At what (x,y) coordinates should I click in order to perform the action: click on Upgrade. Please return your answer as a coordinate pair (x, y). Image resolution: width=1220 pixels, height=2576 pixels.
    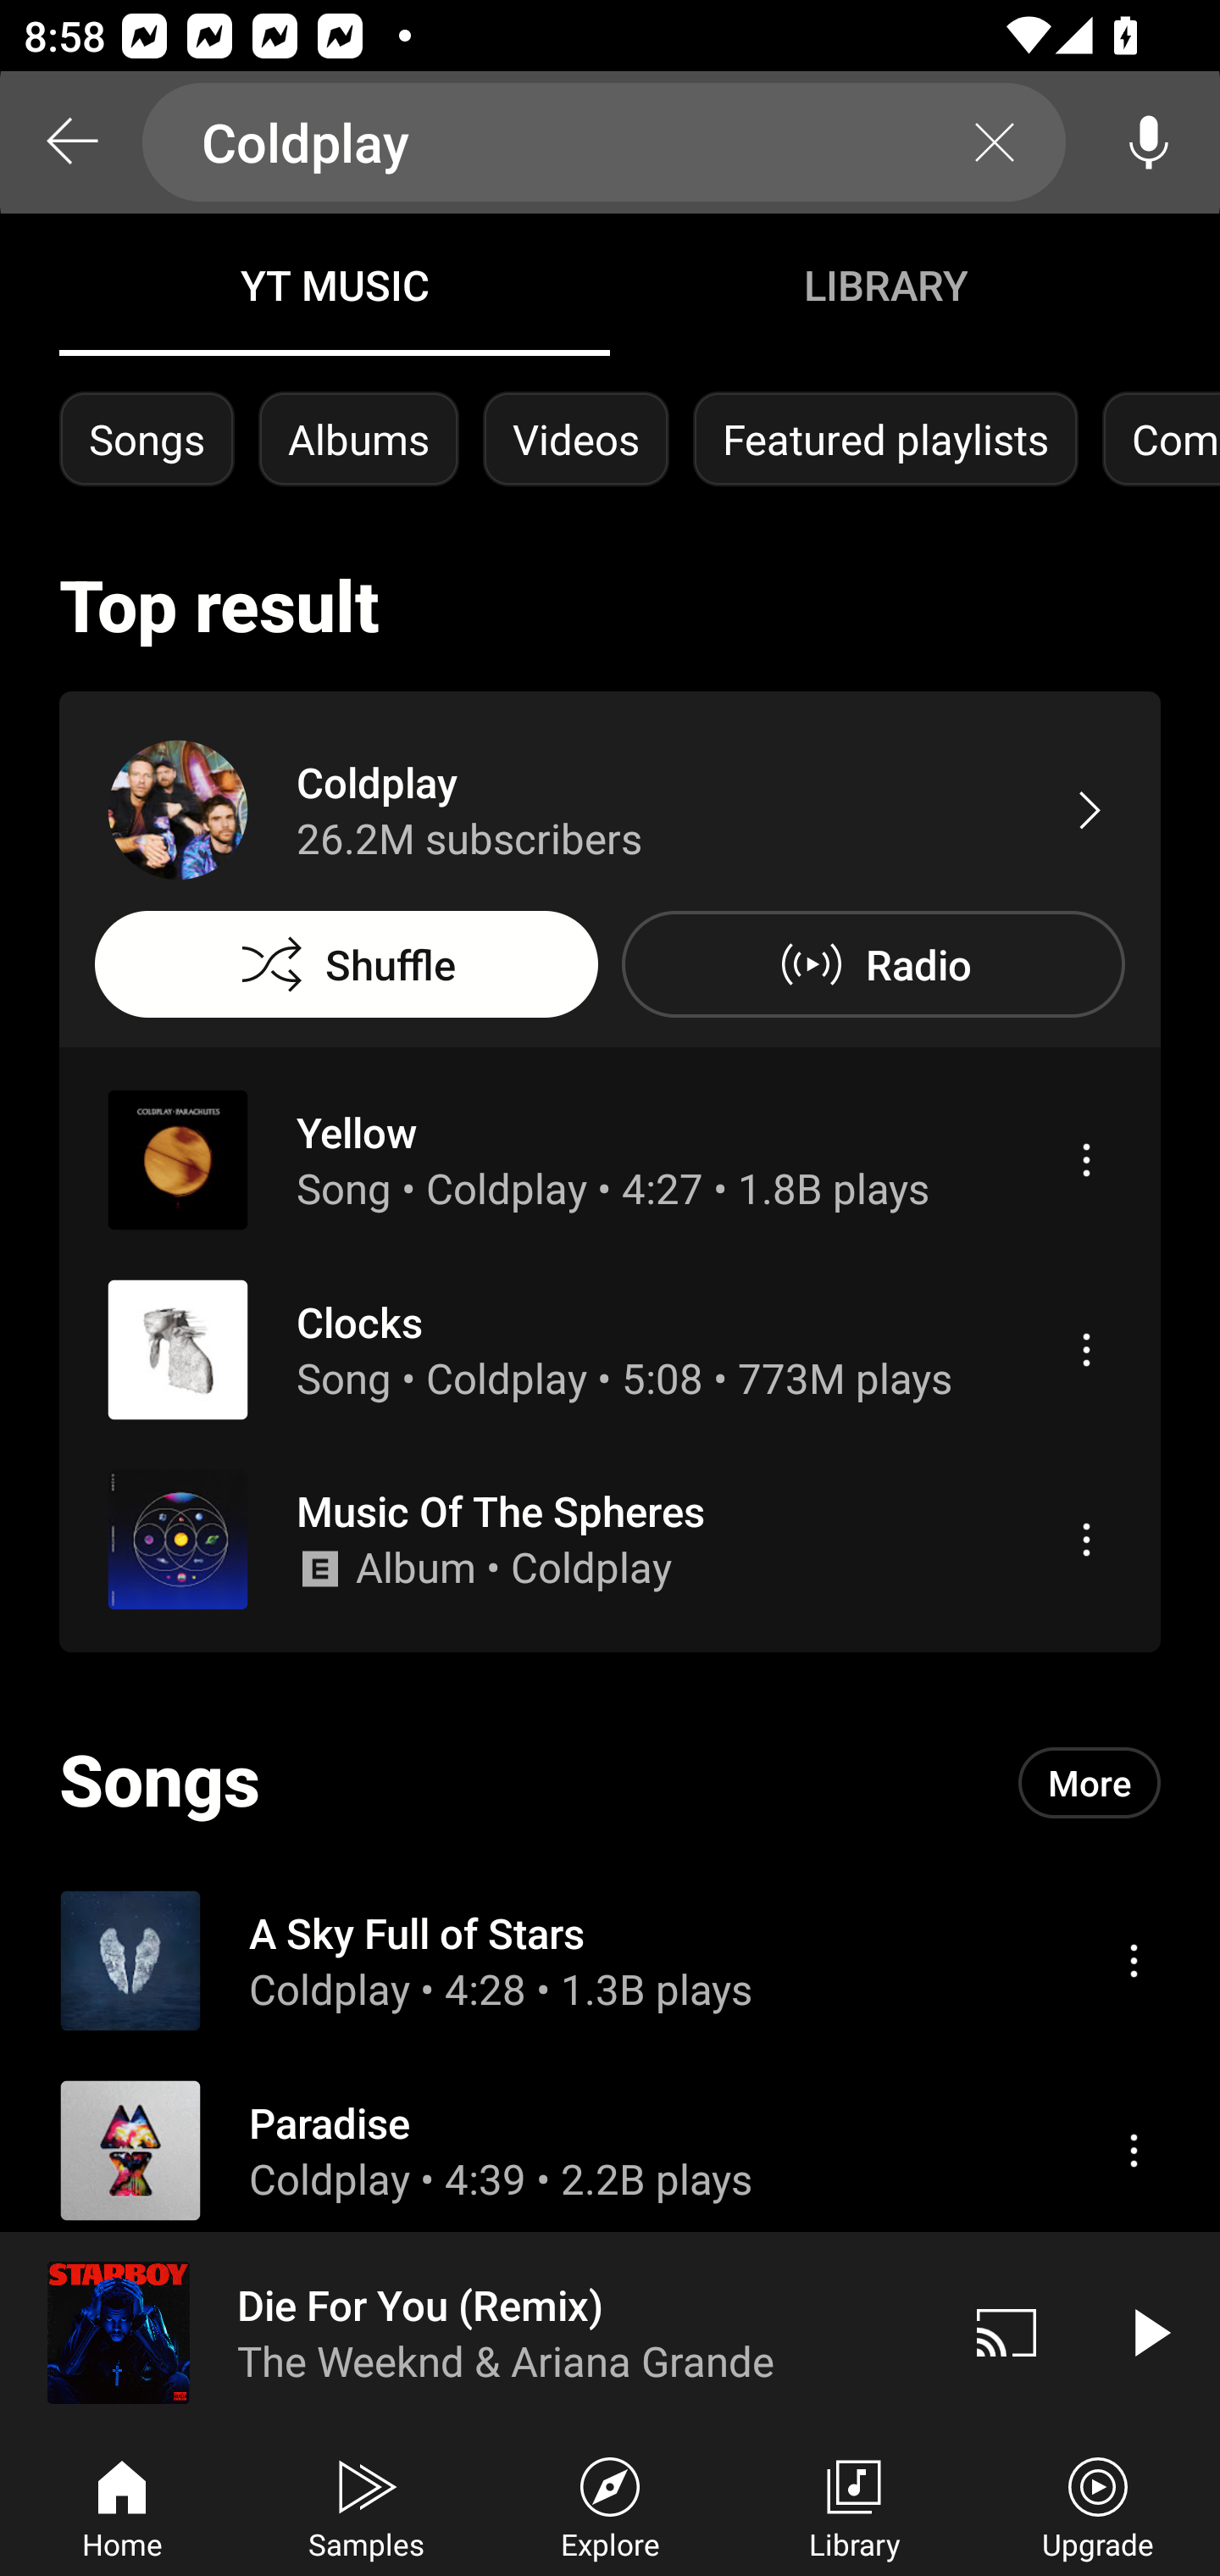
    Looking at the image, I should click on (1098, 2505).